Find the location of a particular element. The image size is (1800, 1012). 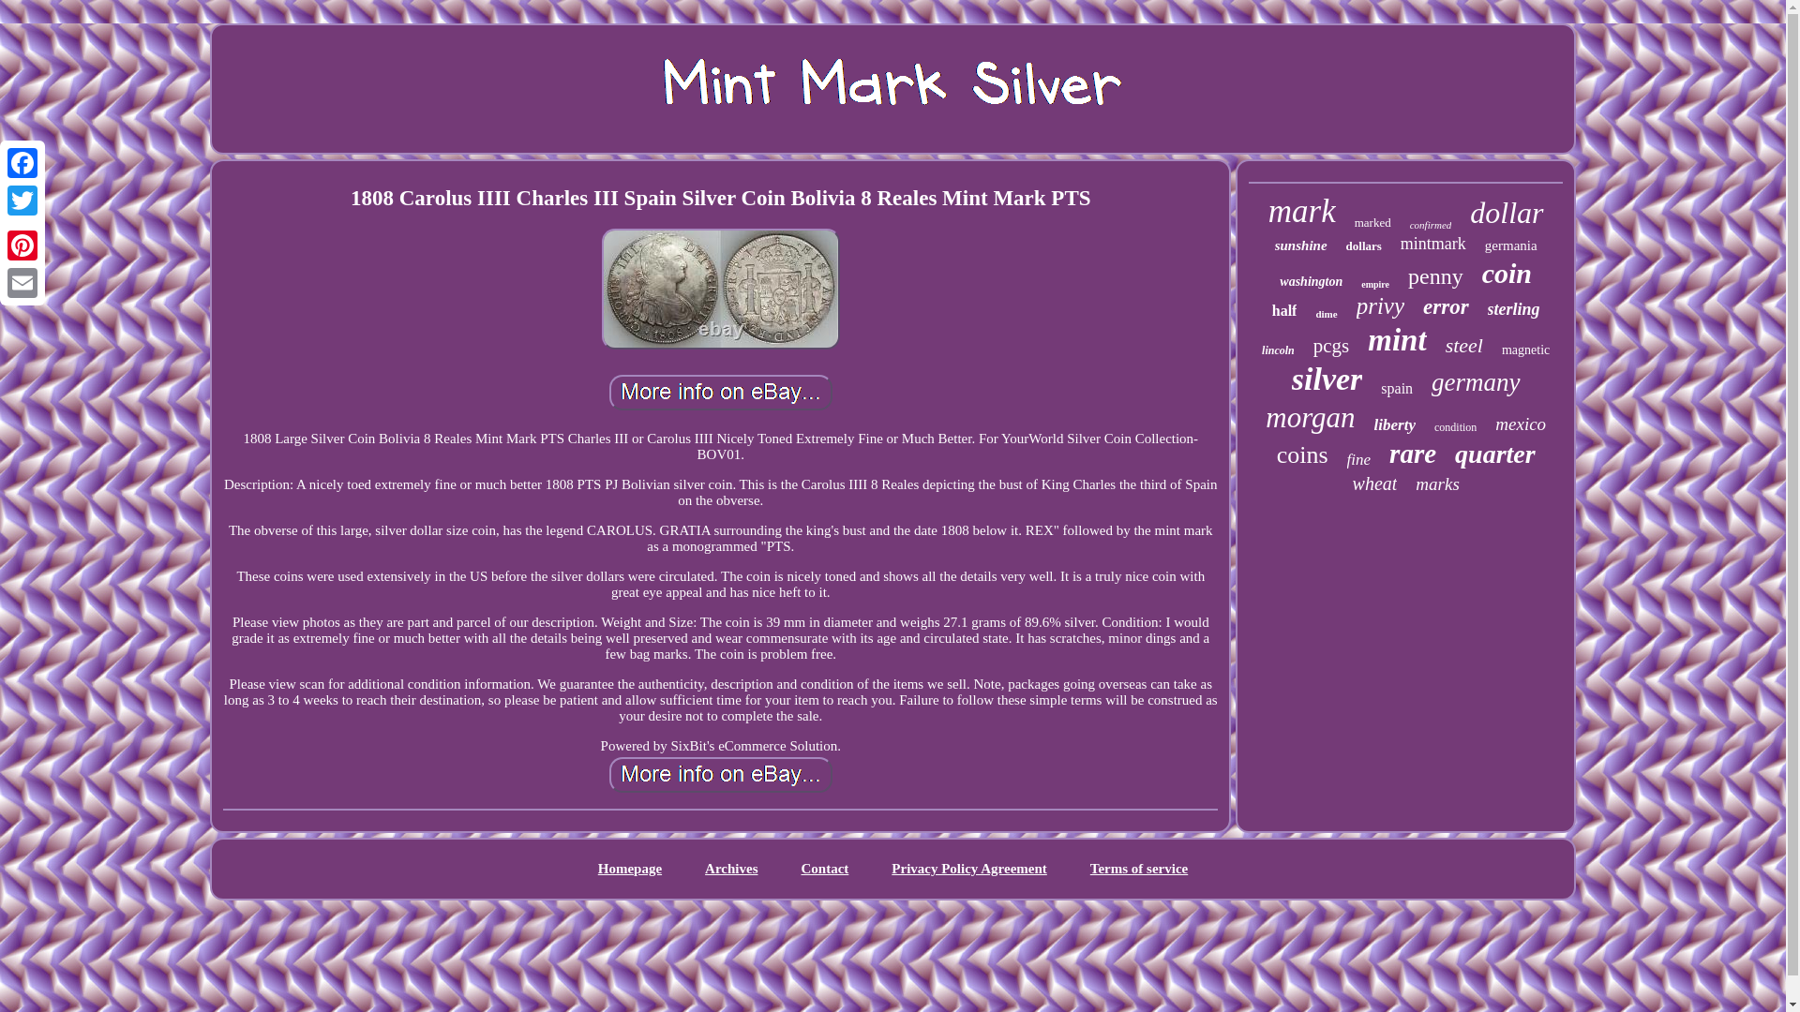

mint is located at coordinates (1397, 340).